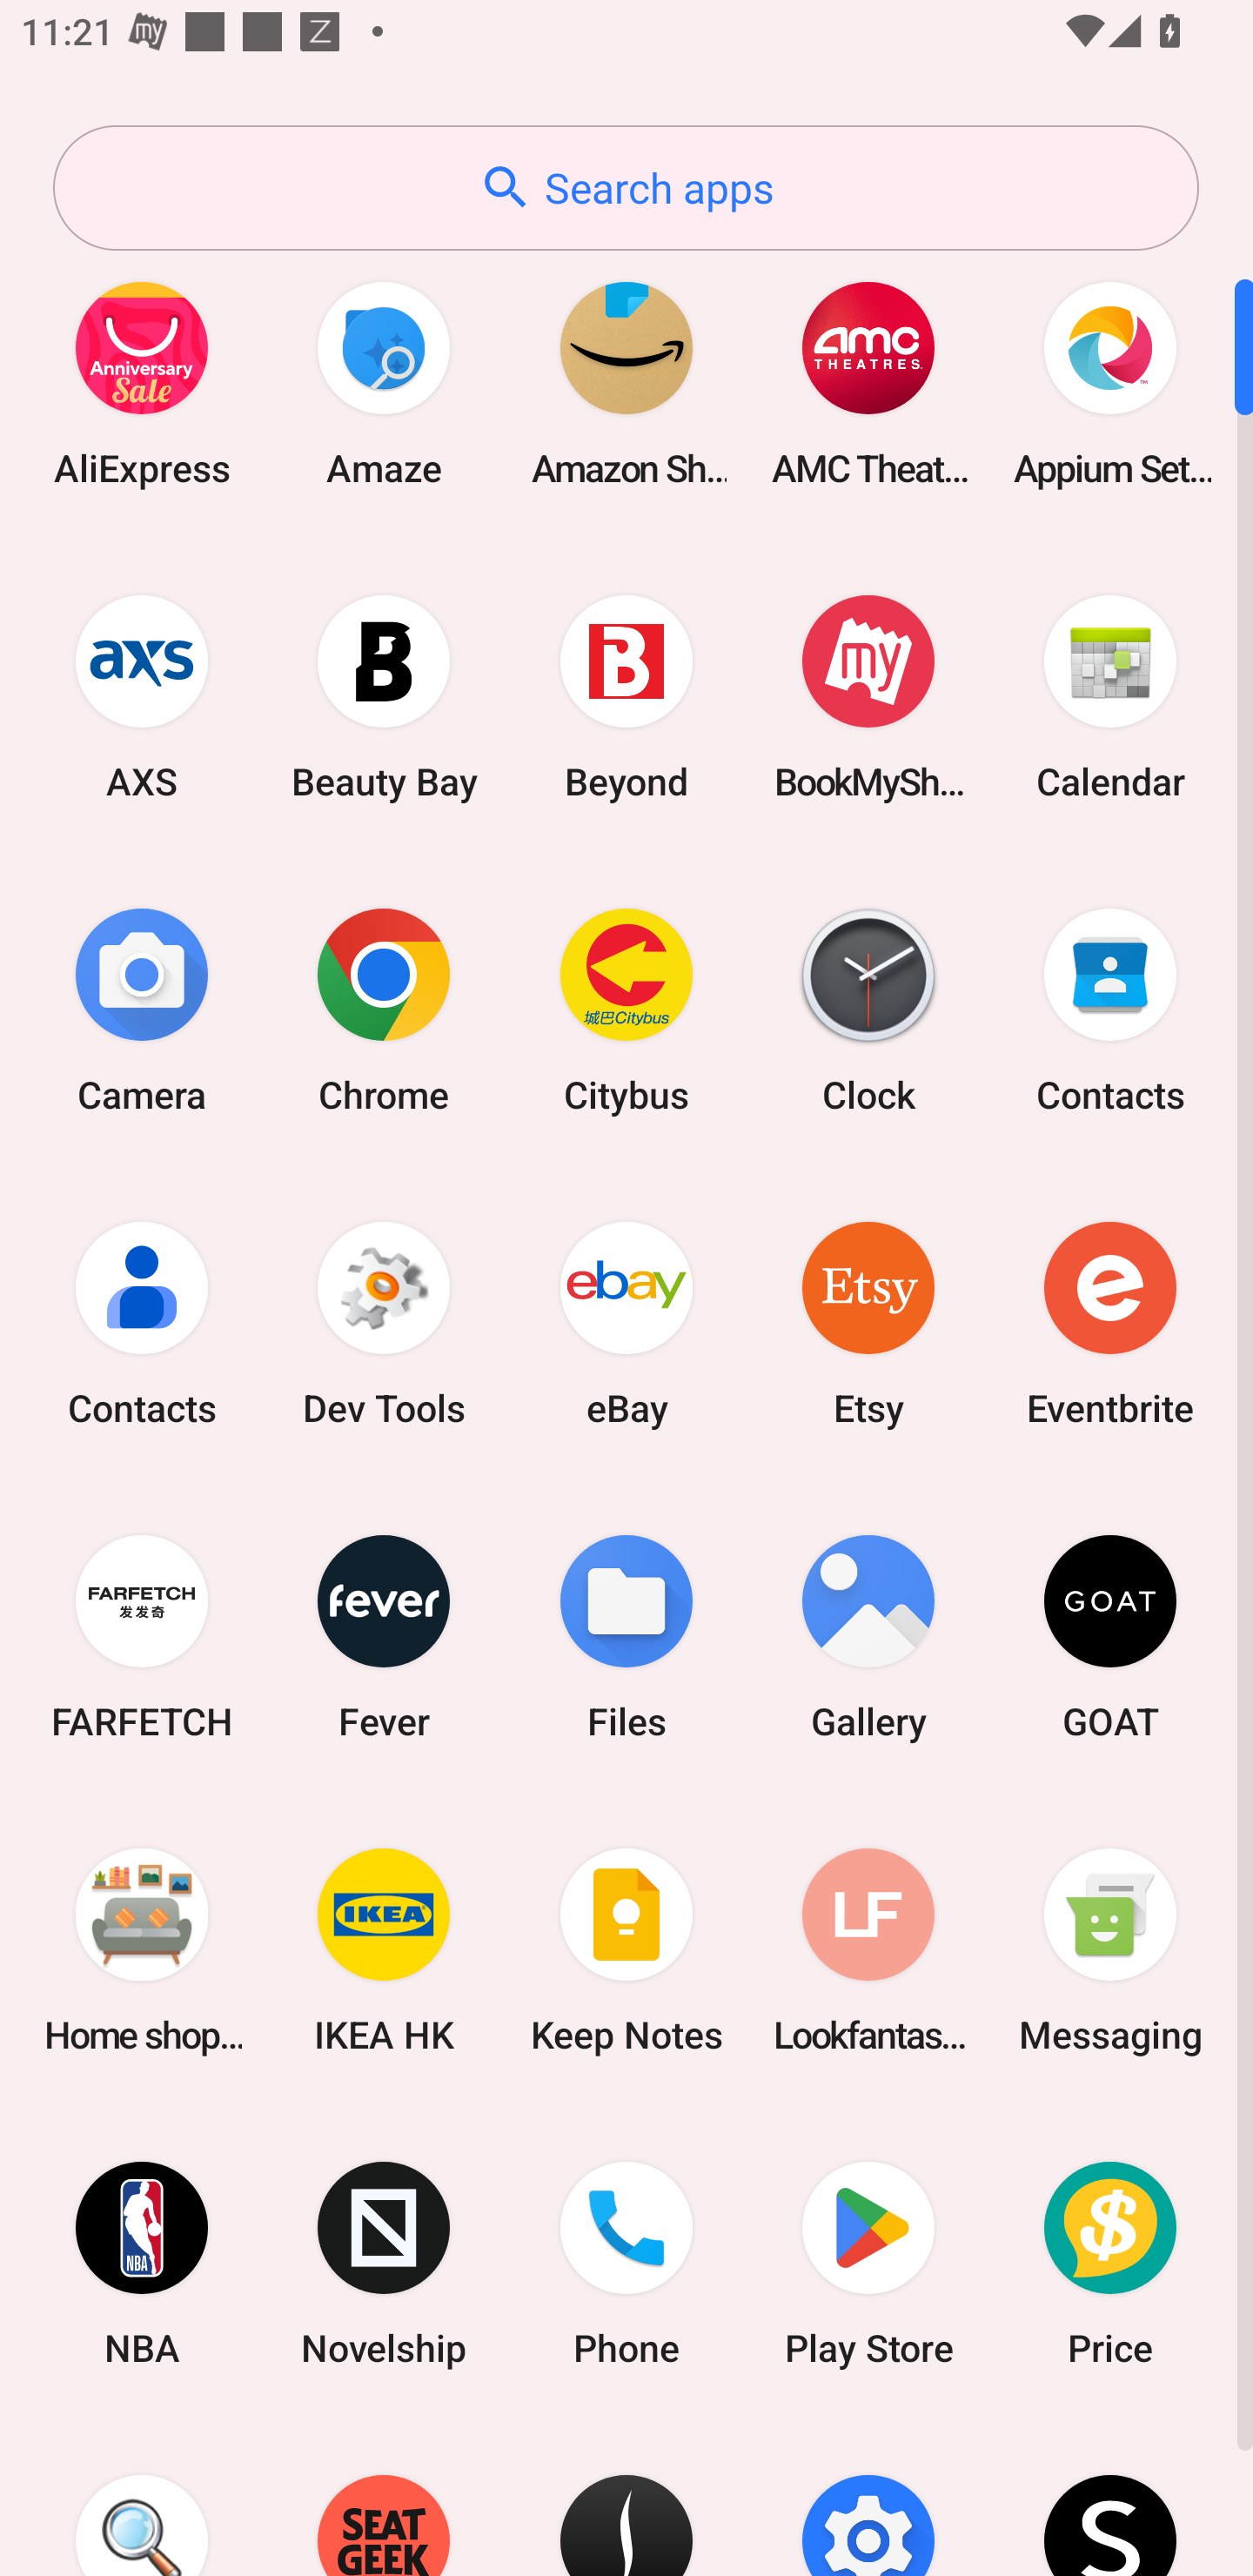 This screenshot has width=1253, height=2576. Describe the element at coordinates (626, 1949) in the screenshot. I see `Keep Notes` at that location.